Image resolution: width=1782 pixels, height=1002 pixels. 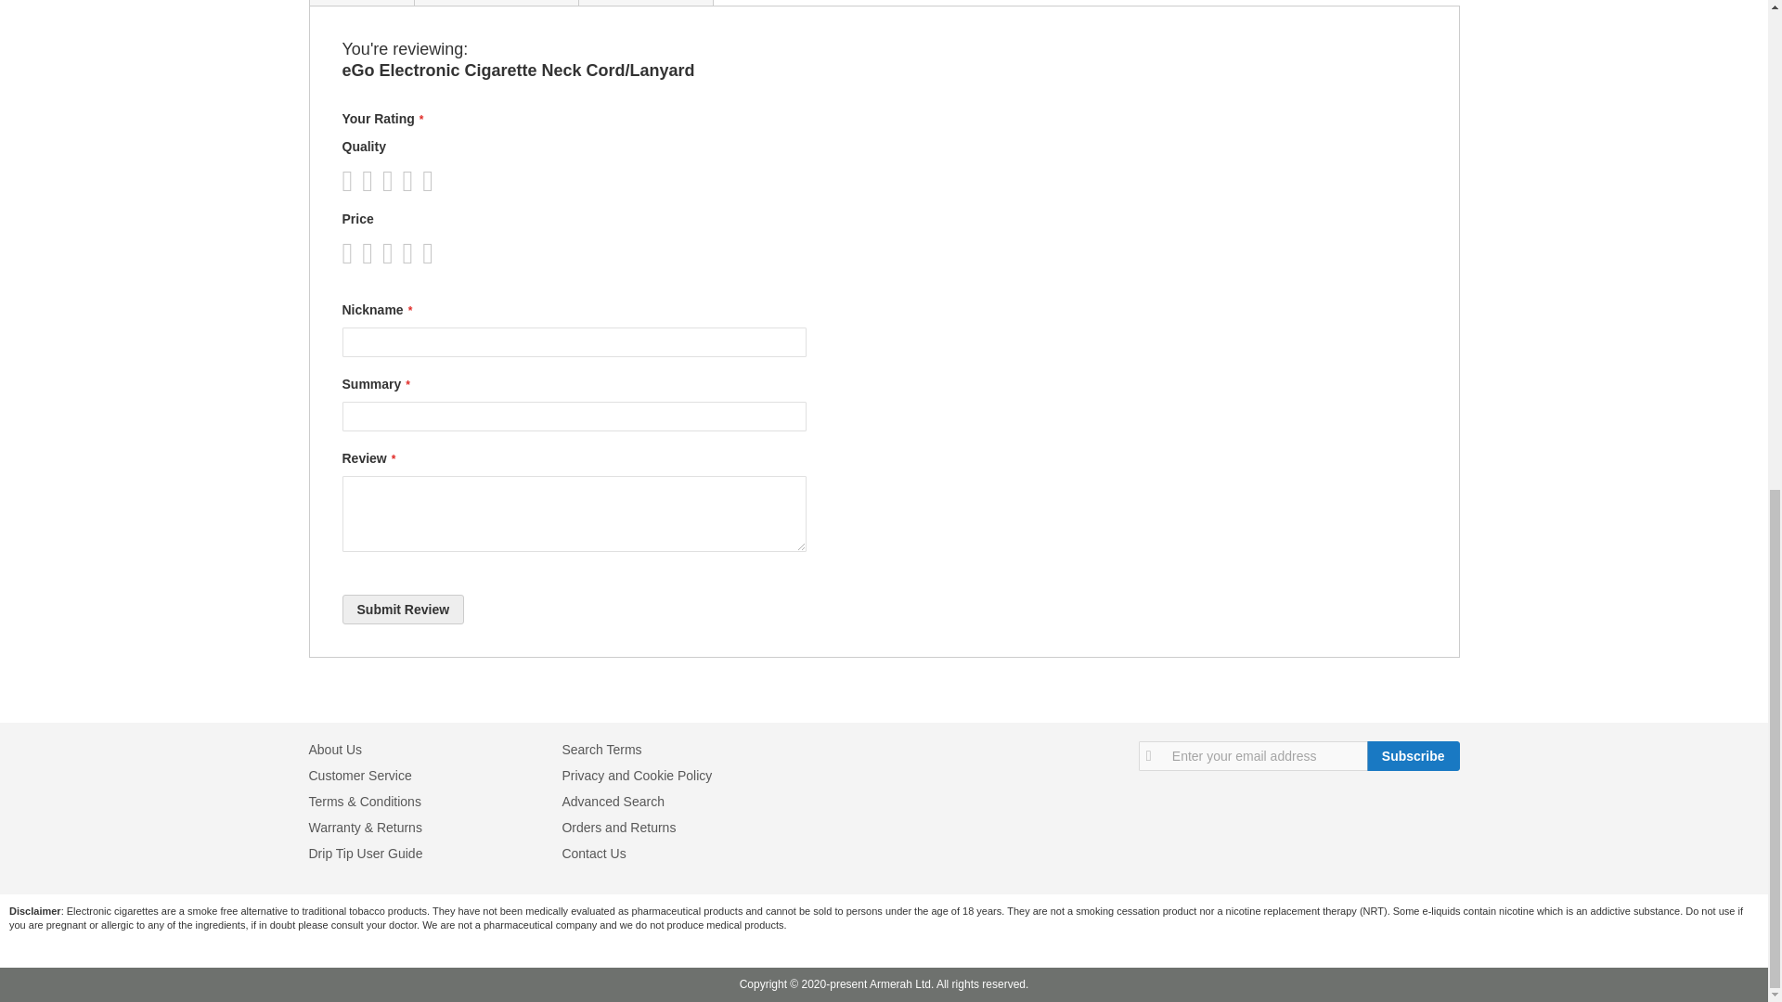 What do you see at coordinates (371, 180) in the screenshot?
I see `3 stars` at bounding box center [371, 180].